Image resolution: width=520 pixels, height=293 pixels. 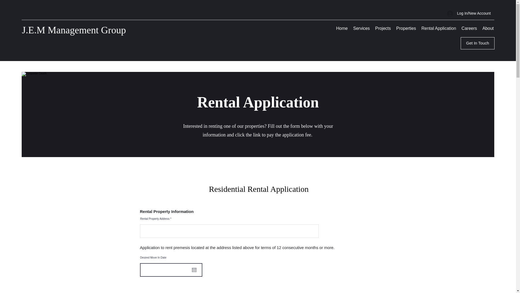 What do you see at coordinates (361, 28) in the screenshot?
I see `Services` at bounding box center [361, 28].